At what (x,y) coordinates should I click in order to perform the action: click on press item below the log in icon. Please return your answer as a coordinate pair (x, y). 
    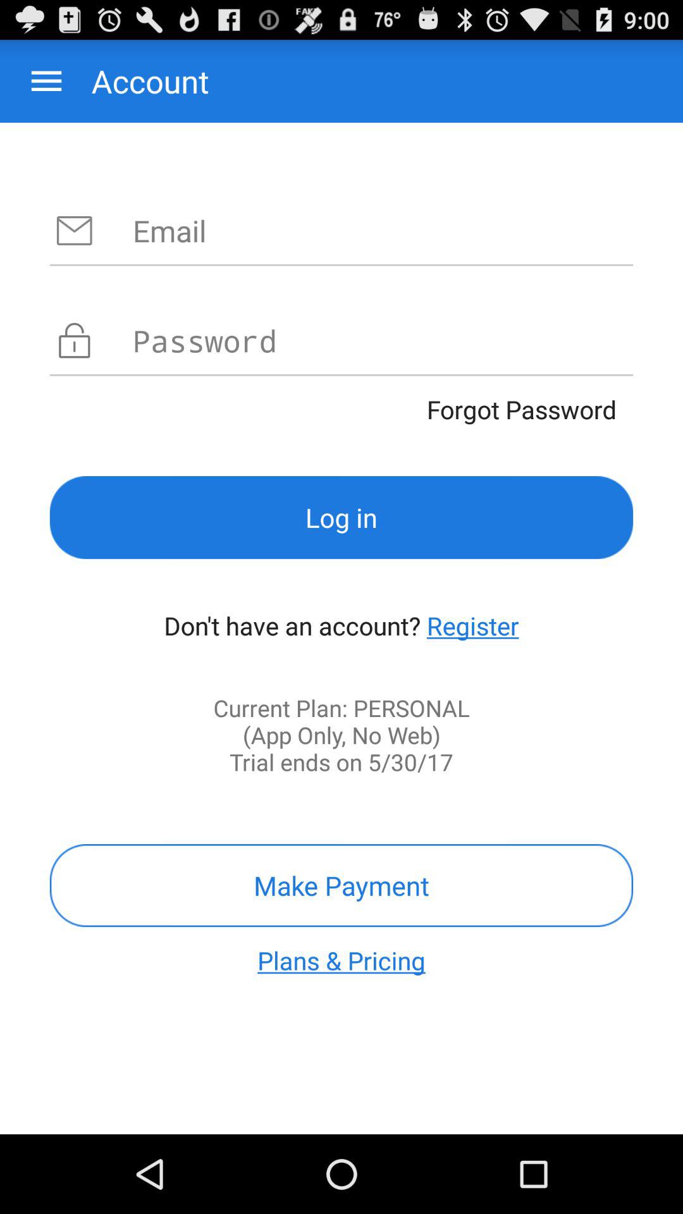
    Looking at the image, I should click on (473, 625).